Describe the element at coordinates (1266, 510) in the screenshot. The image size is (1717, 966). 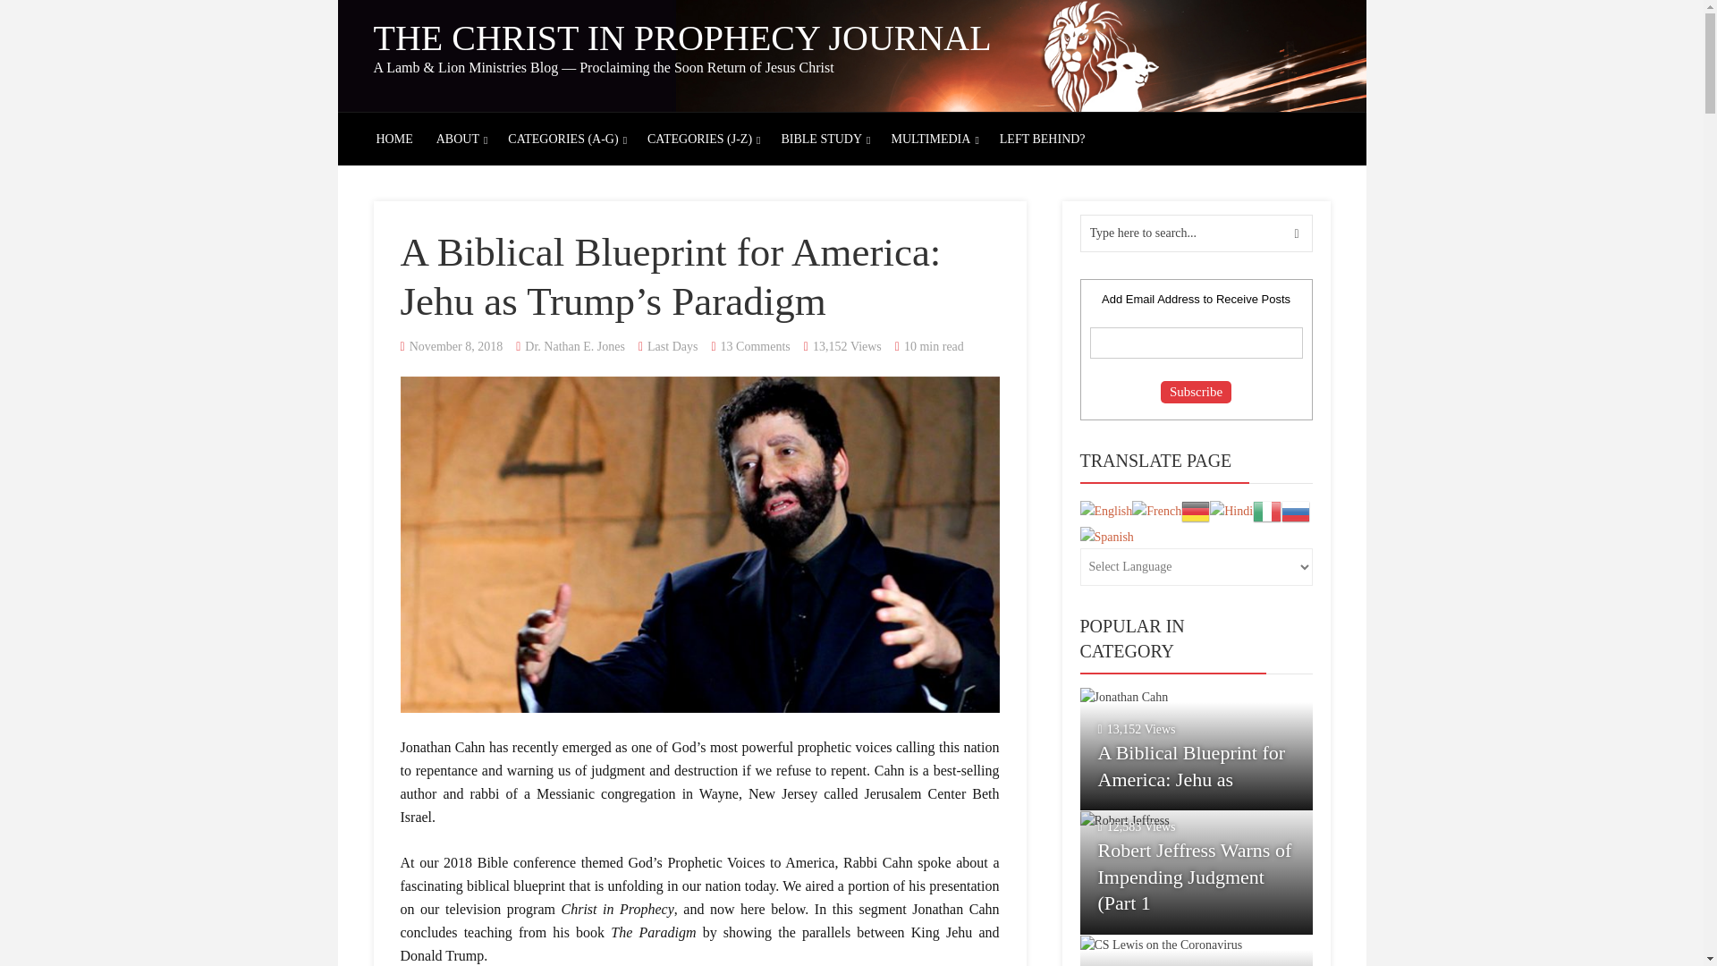
I see `Italian` at that location.